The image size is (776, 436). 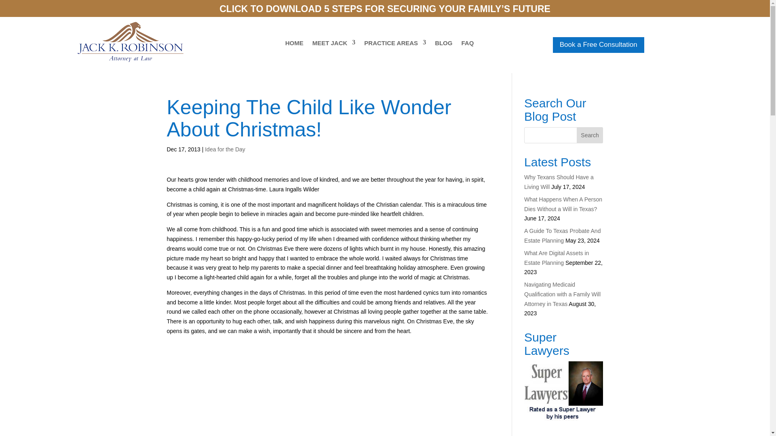 I want to click on BLOG, so click(x=443, y=45).